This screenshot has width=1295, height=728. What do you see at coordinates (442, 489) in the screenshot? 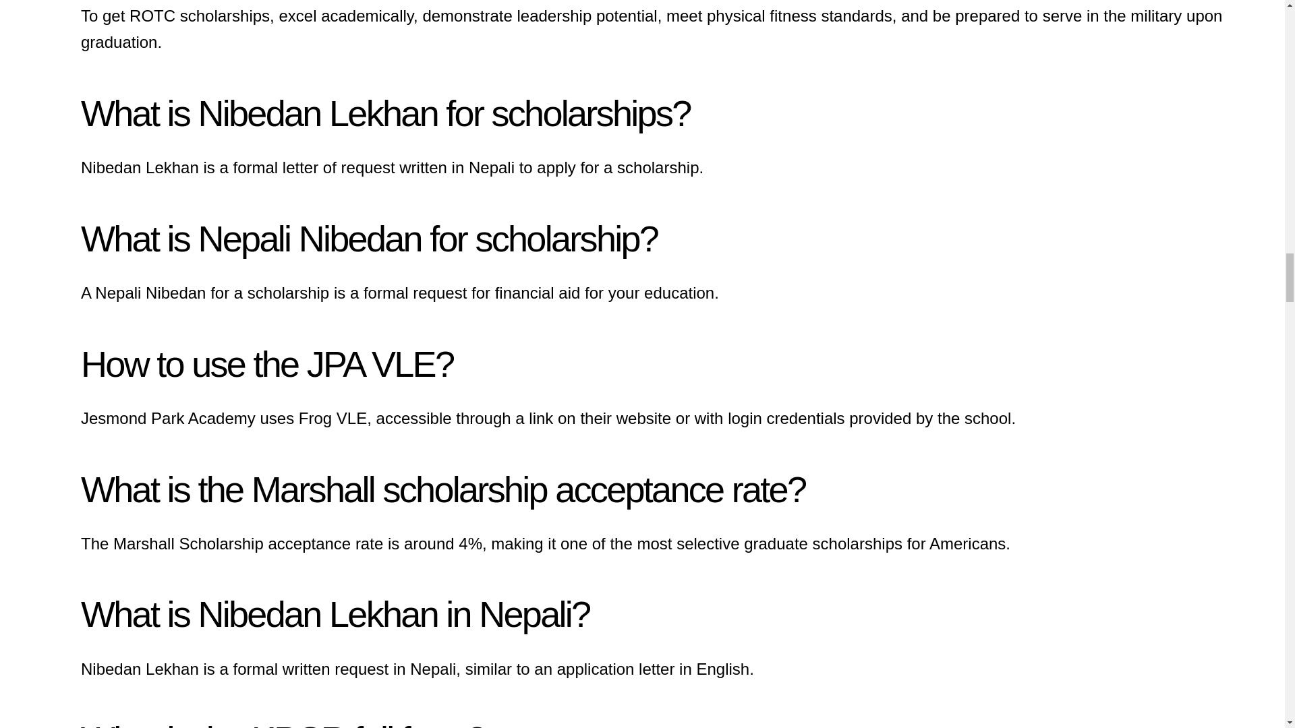
I see `What is the Marshall scholarship acceptance rate?` at bounding box center [442, 489].